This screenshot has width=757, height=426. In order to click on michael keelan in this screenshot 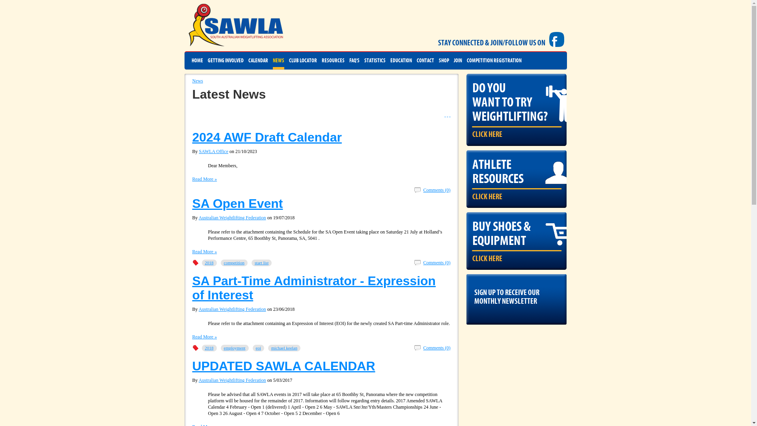, I will do `click(284, 348)`.